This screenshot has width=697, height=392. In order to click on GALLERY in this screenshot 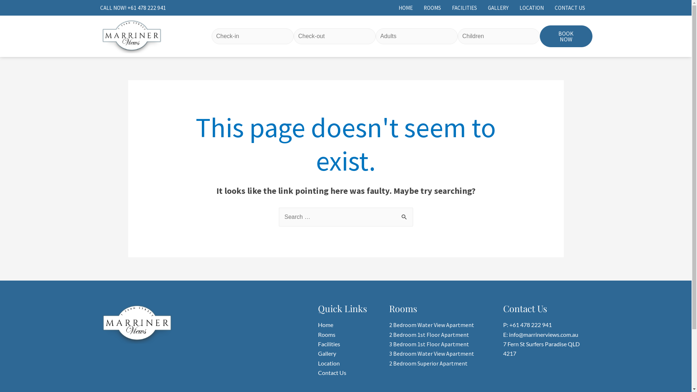, I will do `click(498, 8)`.